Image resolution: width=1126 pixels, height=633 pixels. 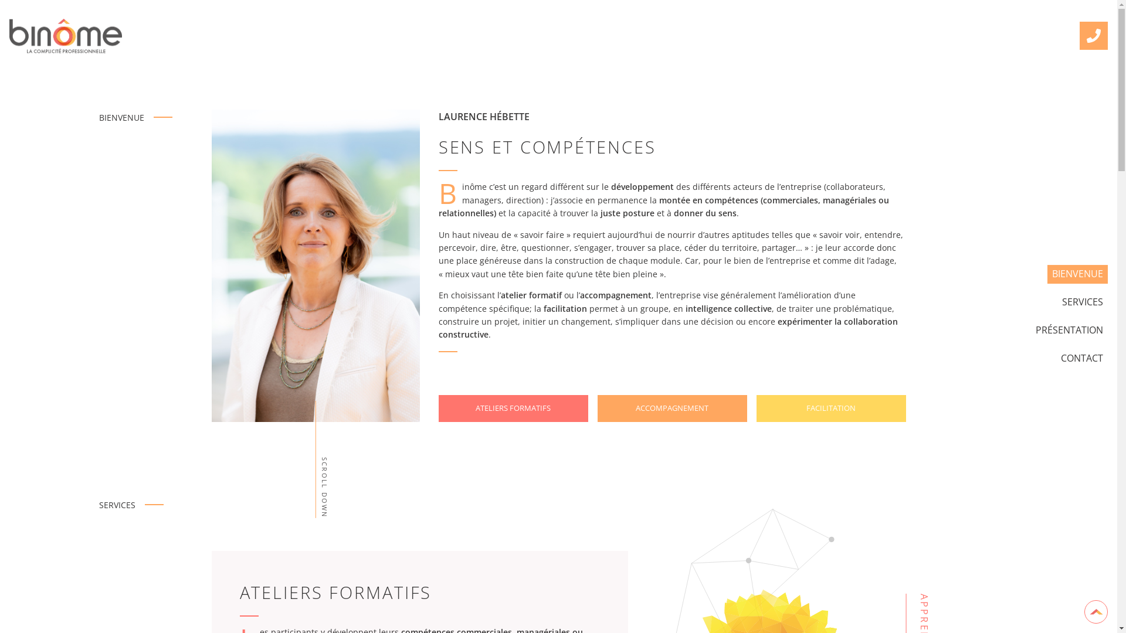 What do you see at coordinates (513, 409) in the screenshot?
I see `ATELIERS FORMATIFS` at bounding box center [513, 409].